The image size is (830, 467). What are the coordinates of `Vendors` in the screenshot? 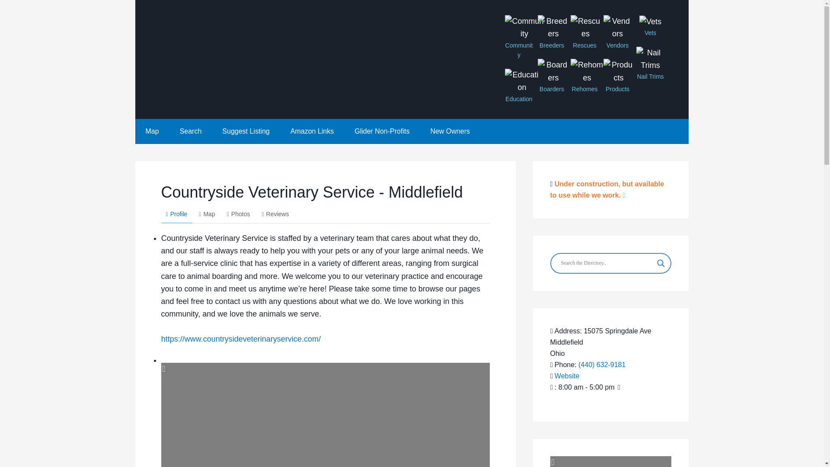 It's located at (617, 28).